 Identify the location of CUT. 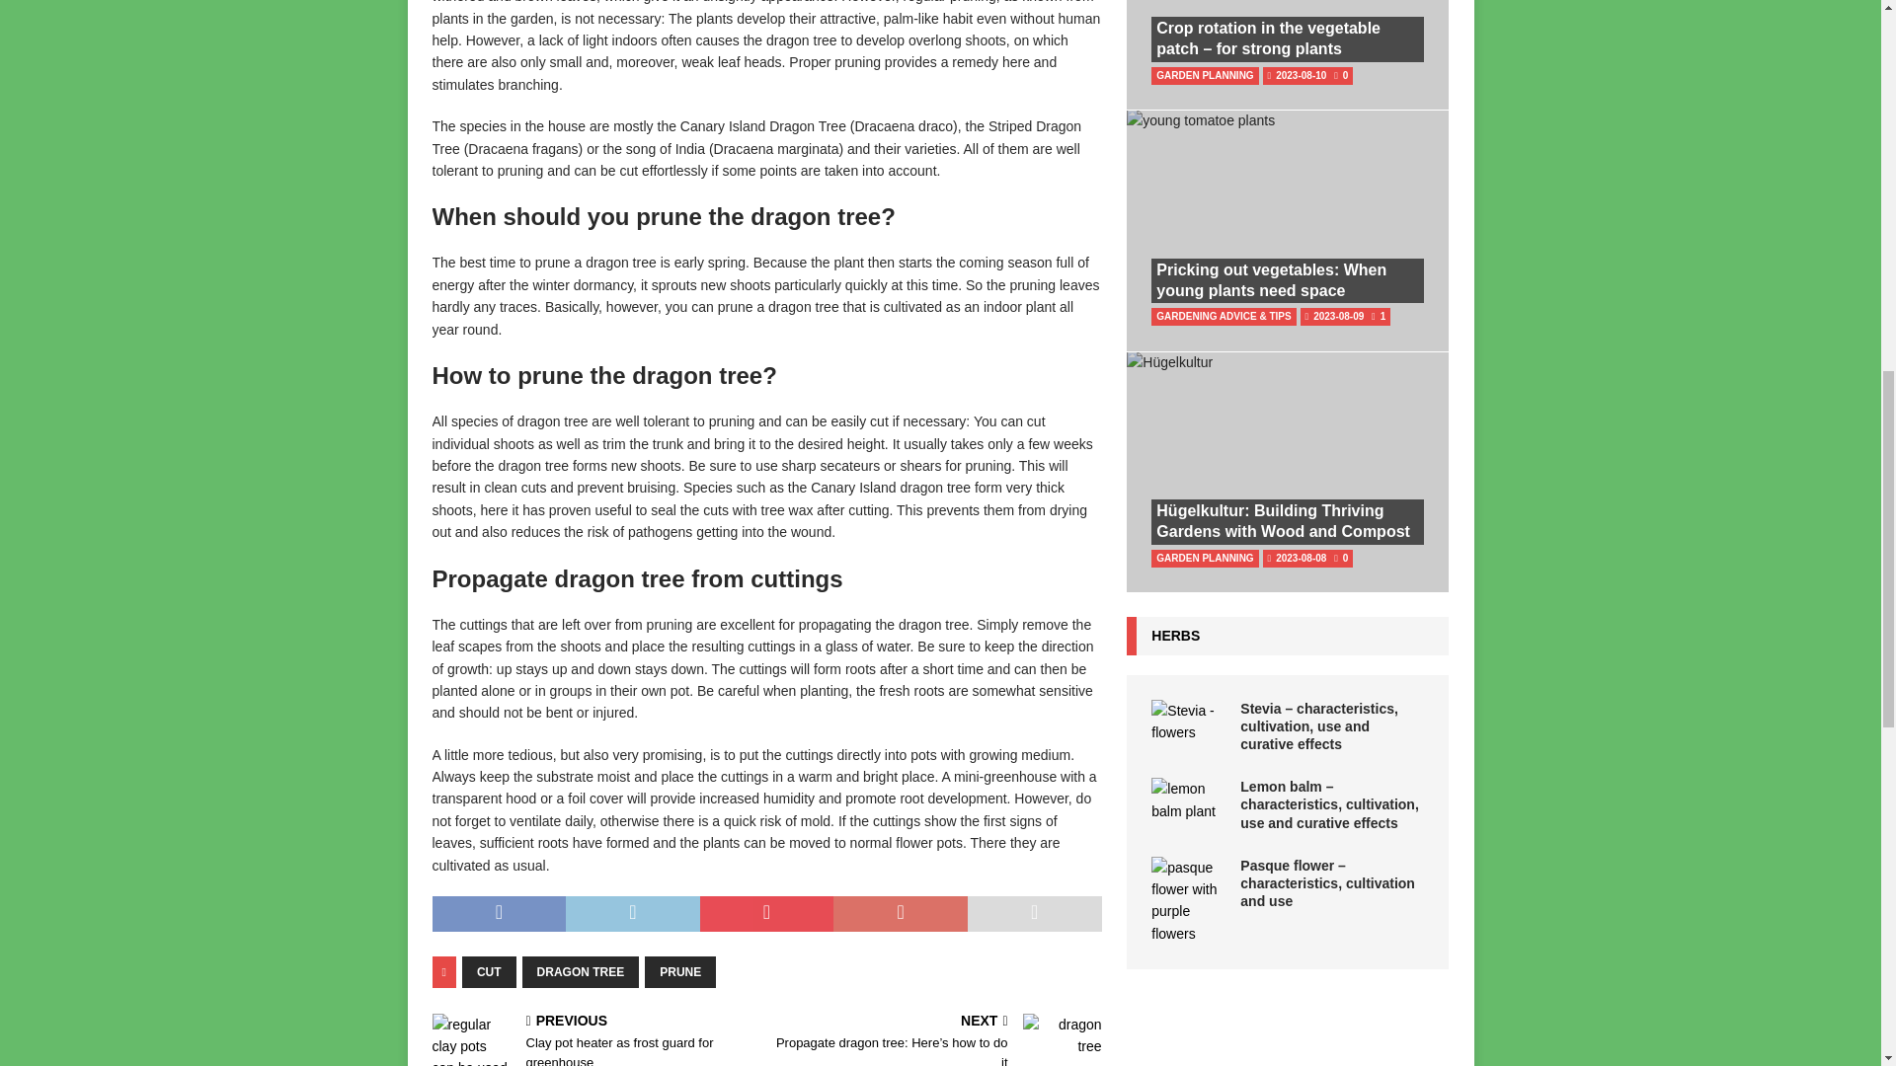
(489, 971).